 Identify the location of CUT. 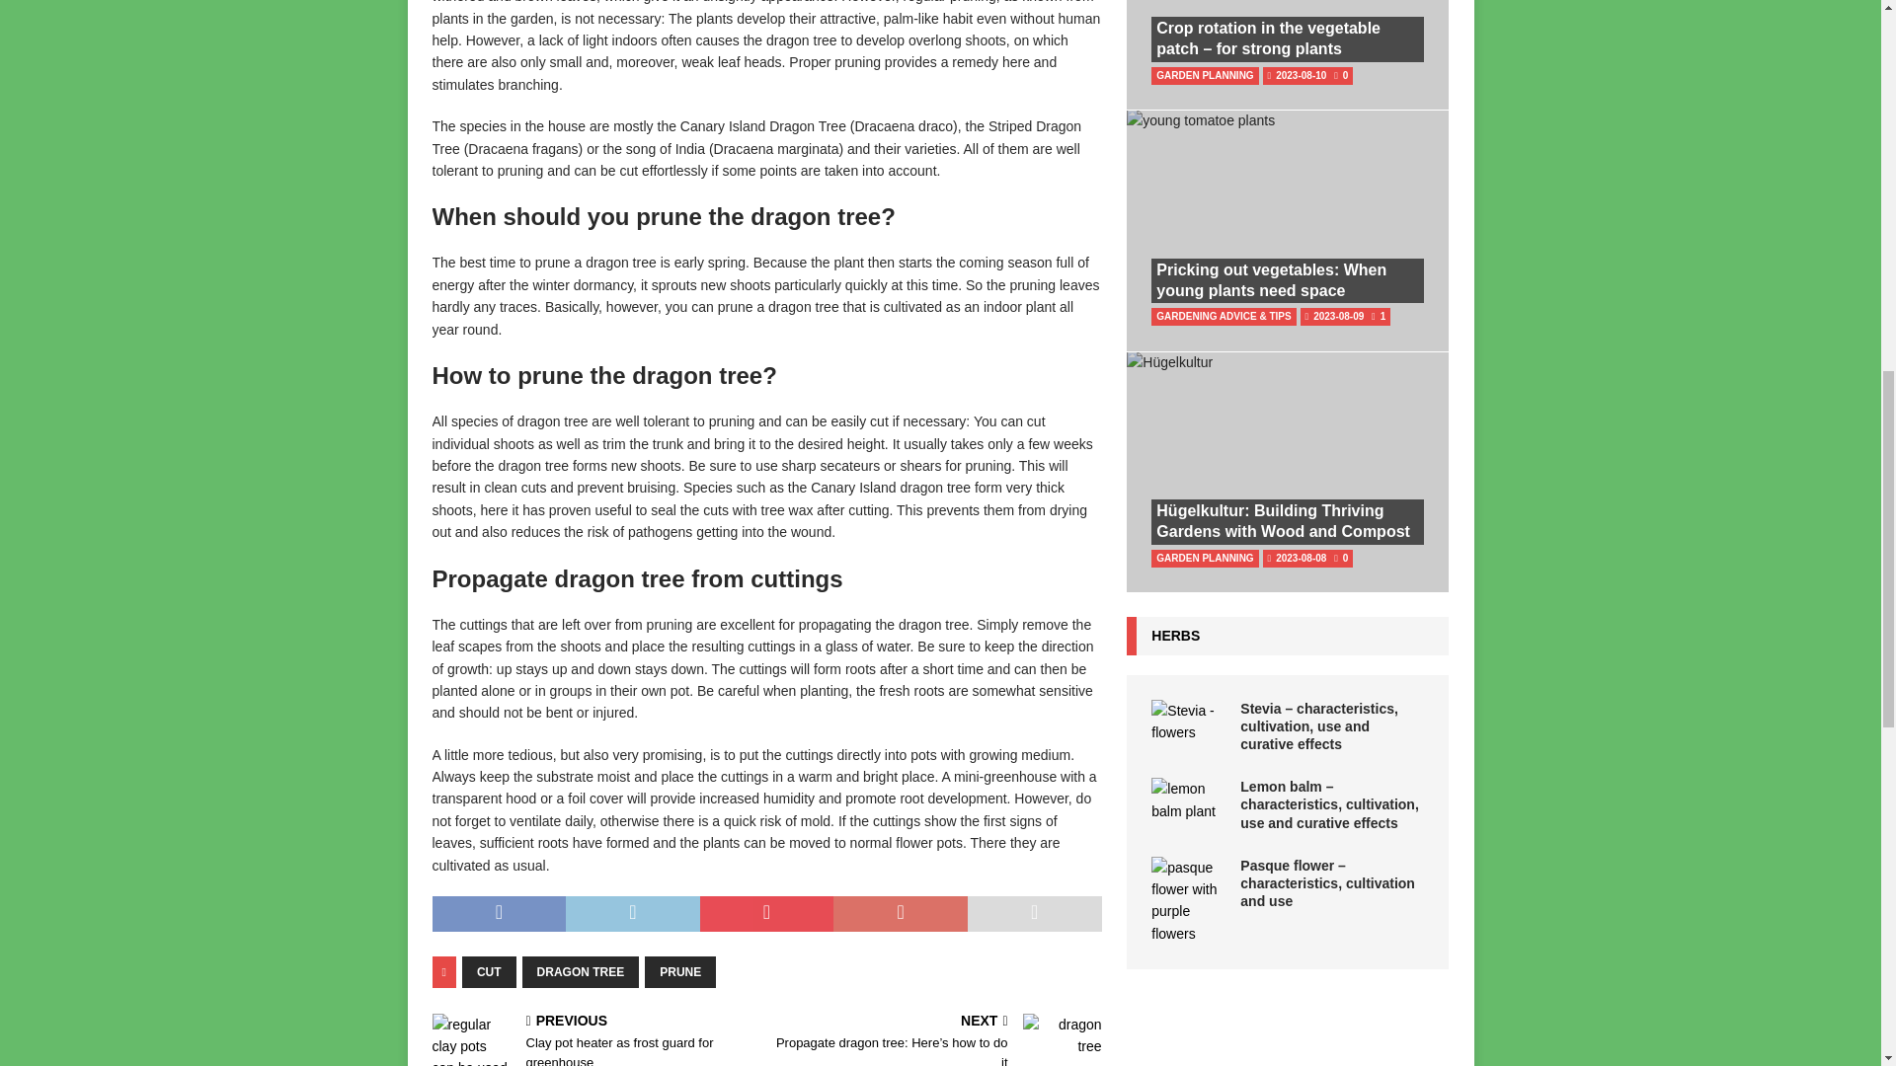
(489, 971).